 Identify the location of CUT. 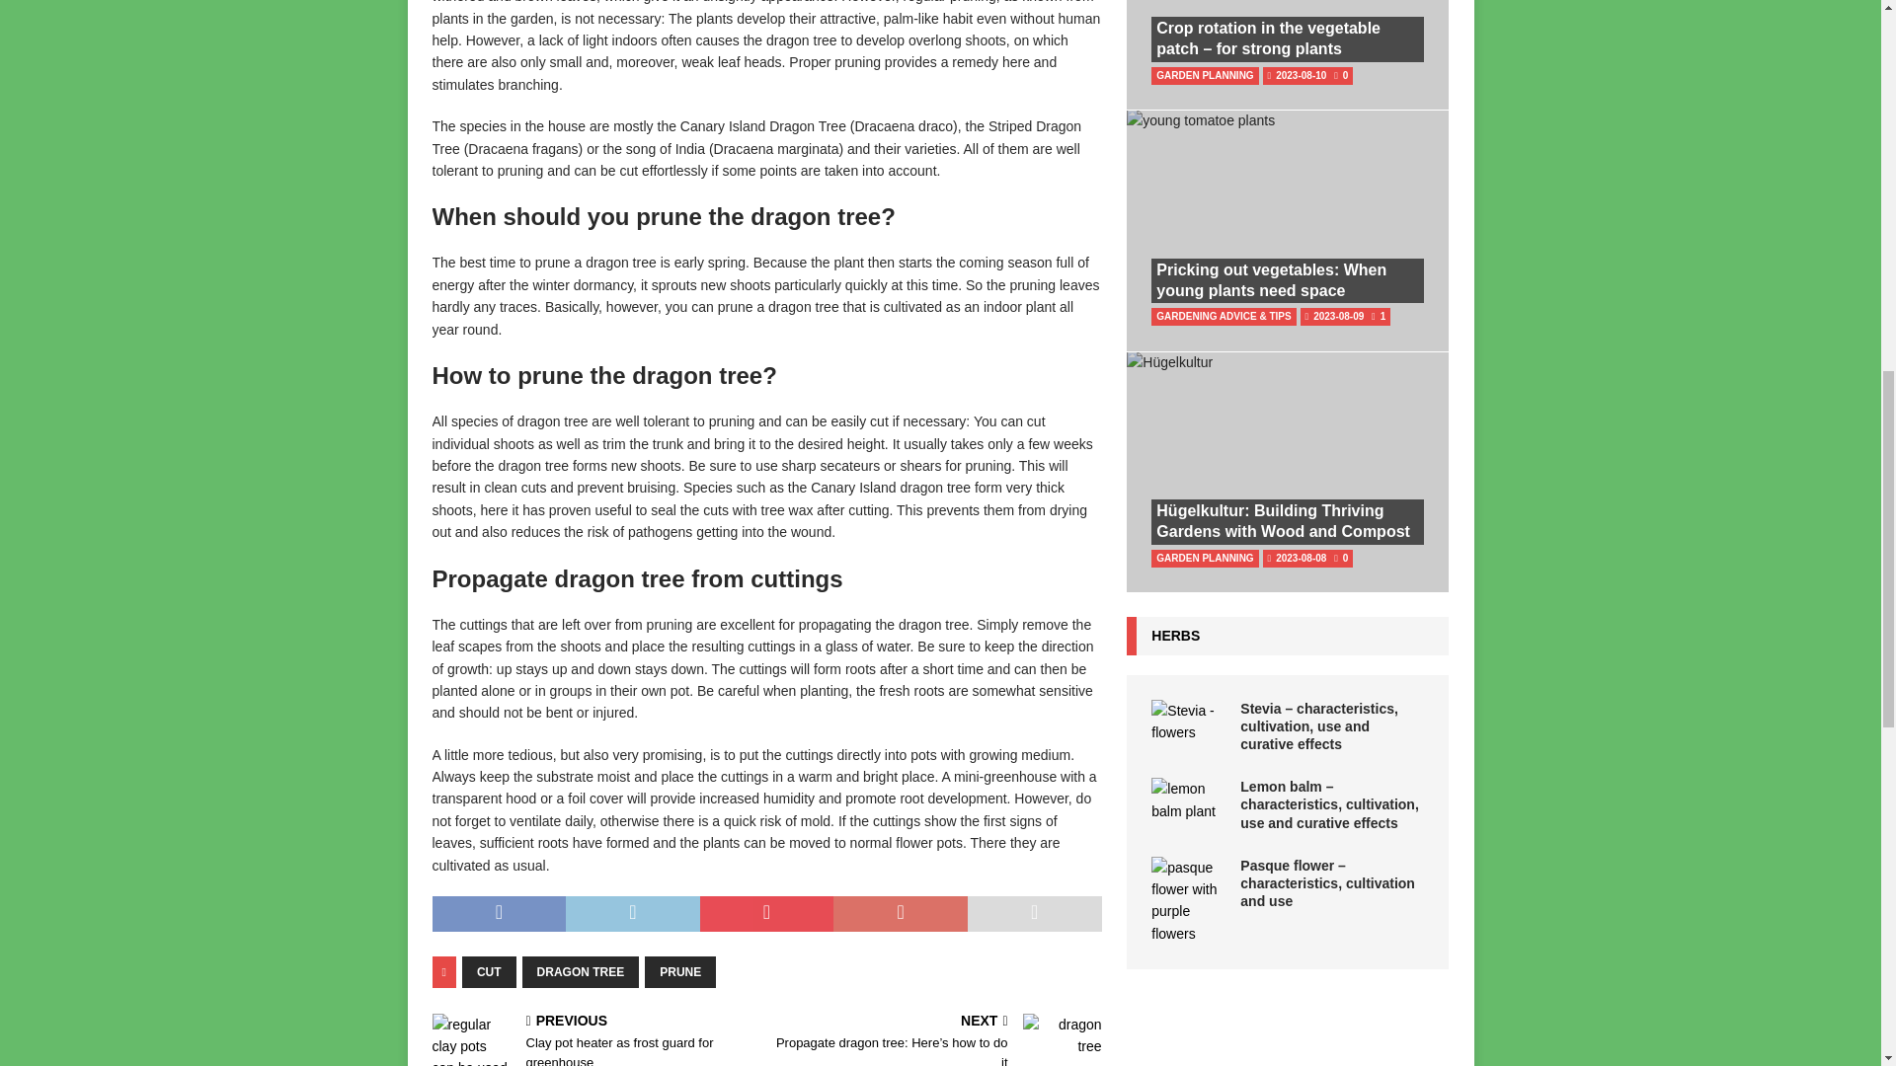
(489, 971).